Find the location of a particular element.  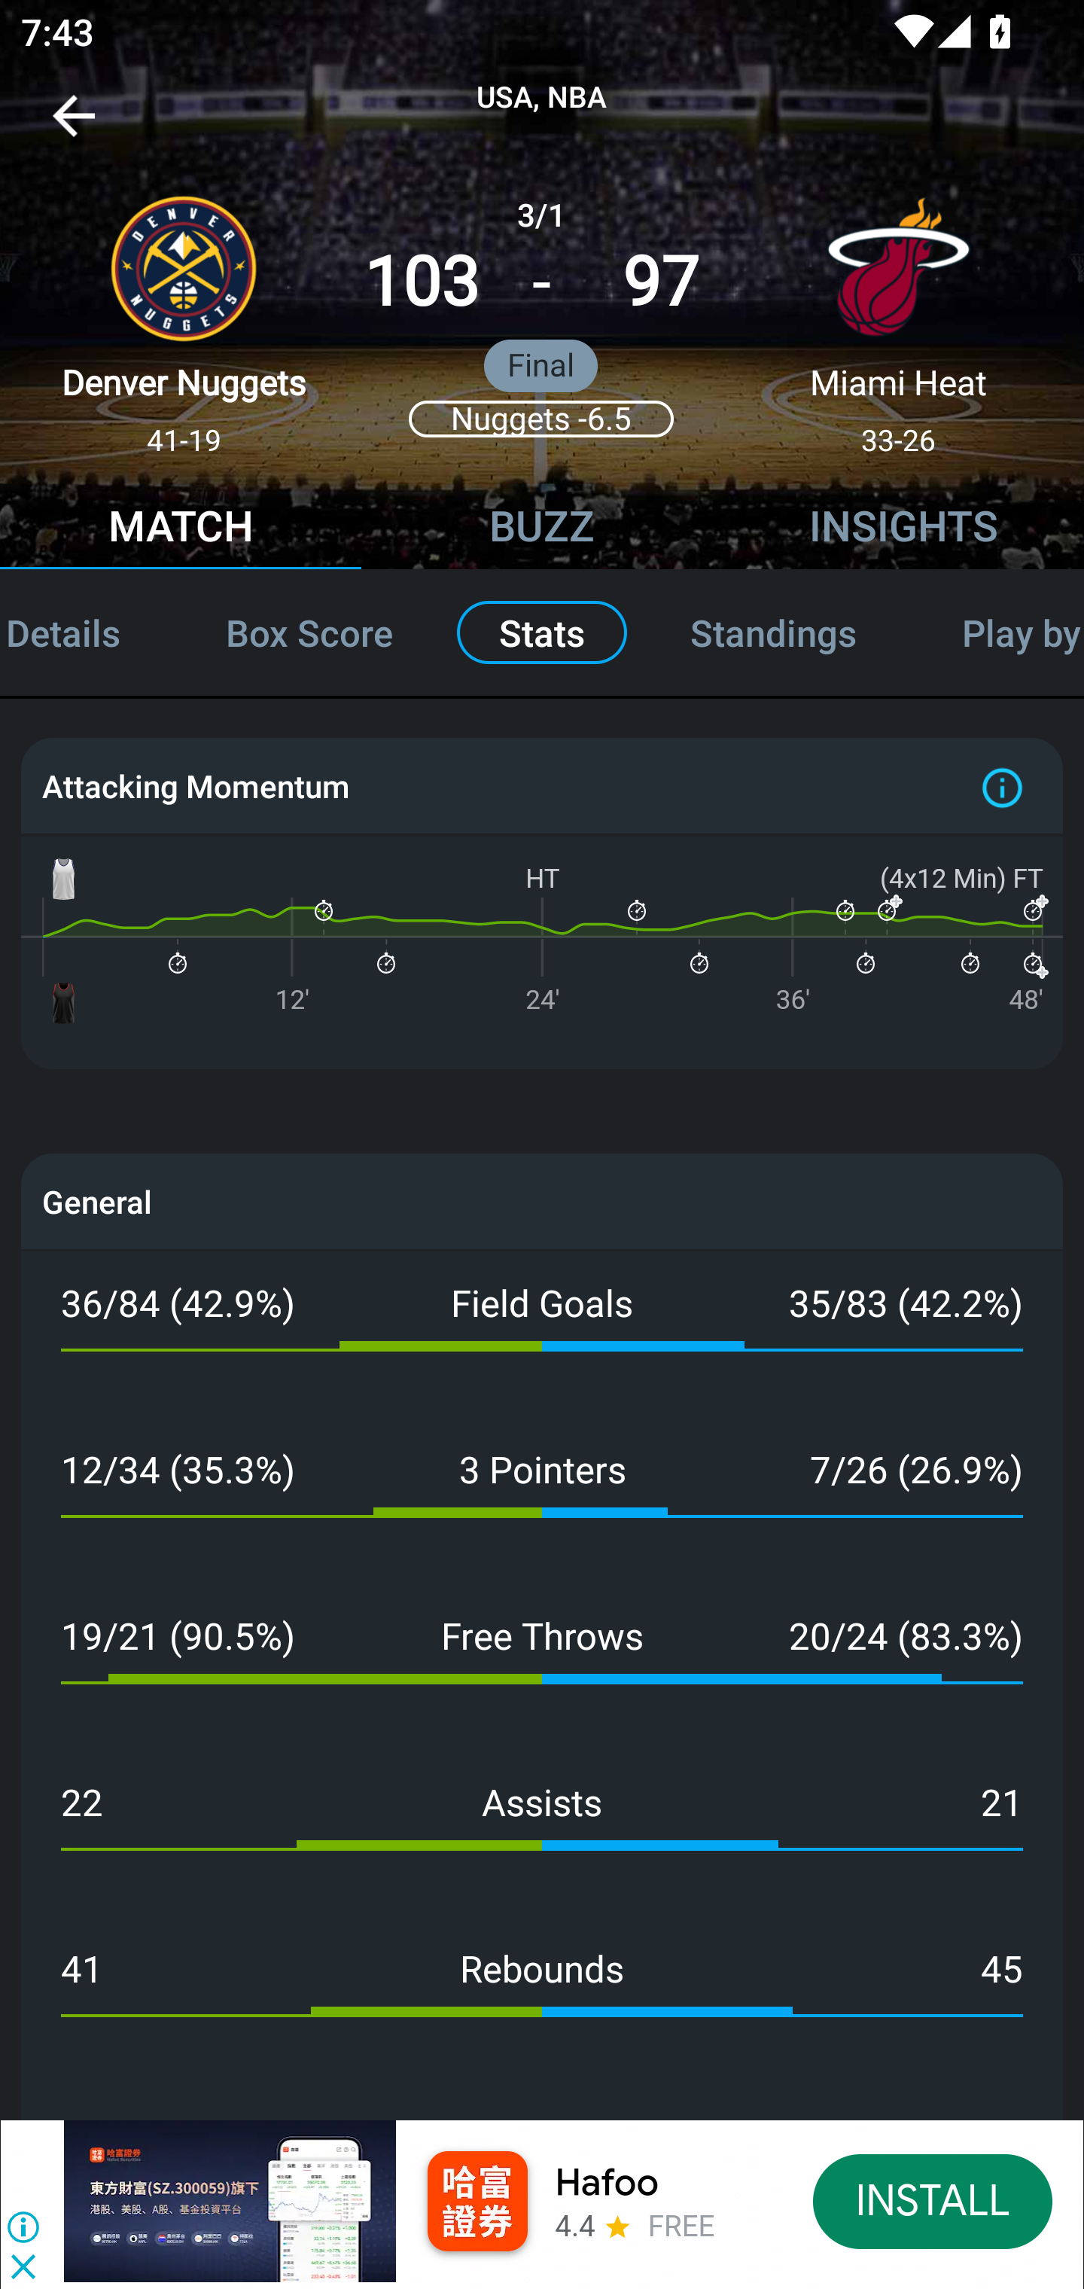

Details is located at coordinates (87, 632).